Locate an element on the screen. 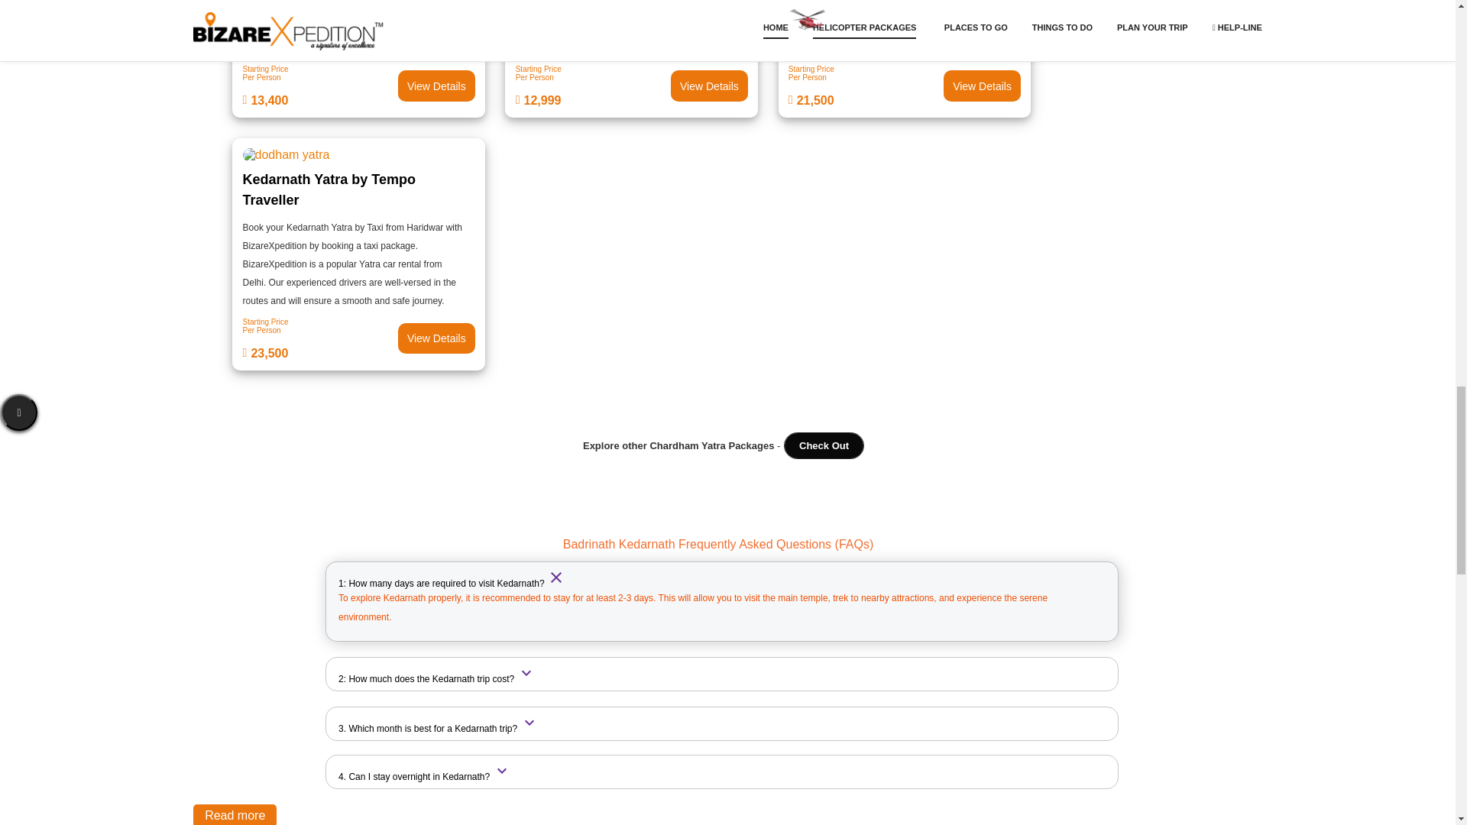 The height and width of the screenshot is (825, 1467). View Details is located at coordinates (359, 86).